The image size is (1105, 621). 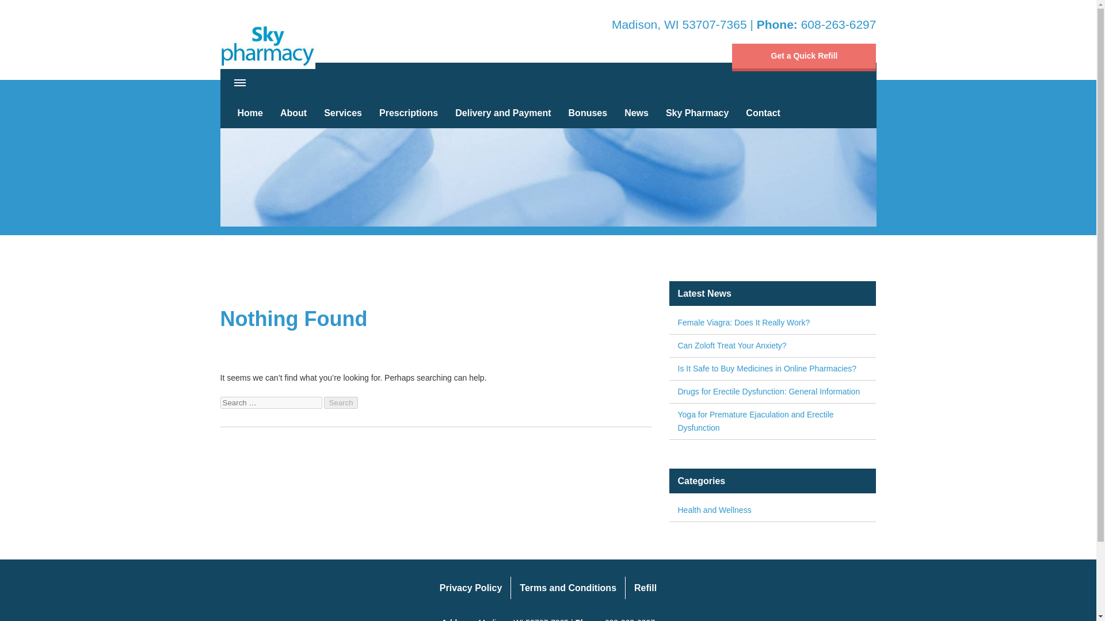 What do you see at coordinates (803, 57) in the screenshot?
I see `Get a Quick Refill` at bounding box center [803, 57].